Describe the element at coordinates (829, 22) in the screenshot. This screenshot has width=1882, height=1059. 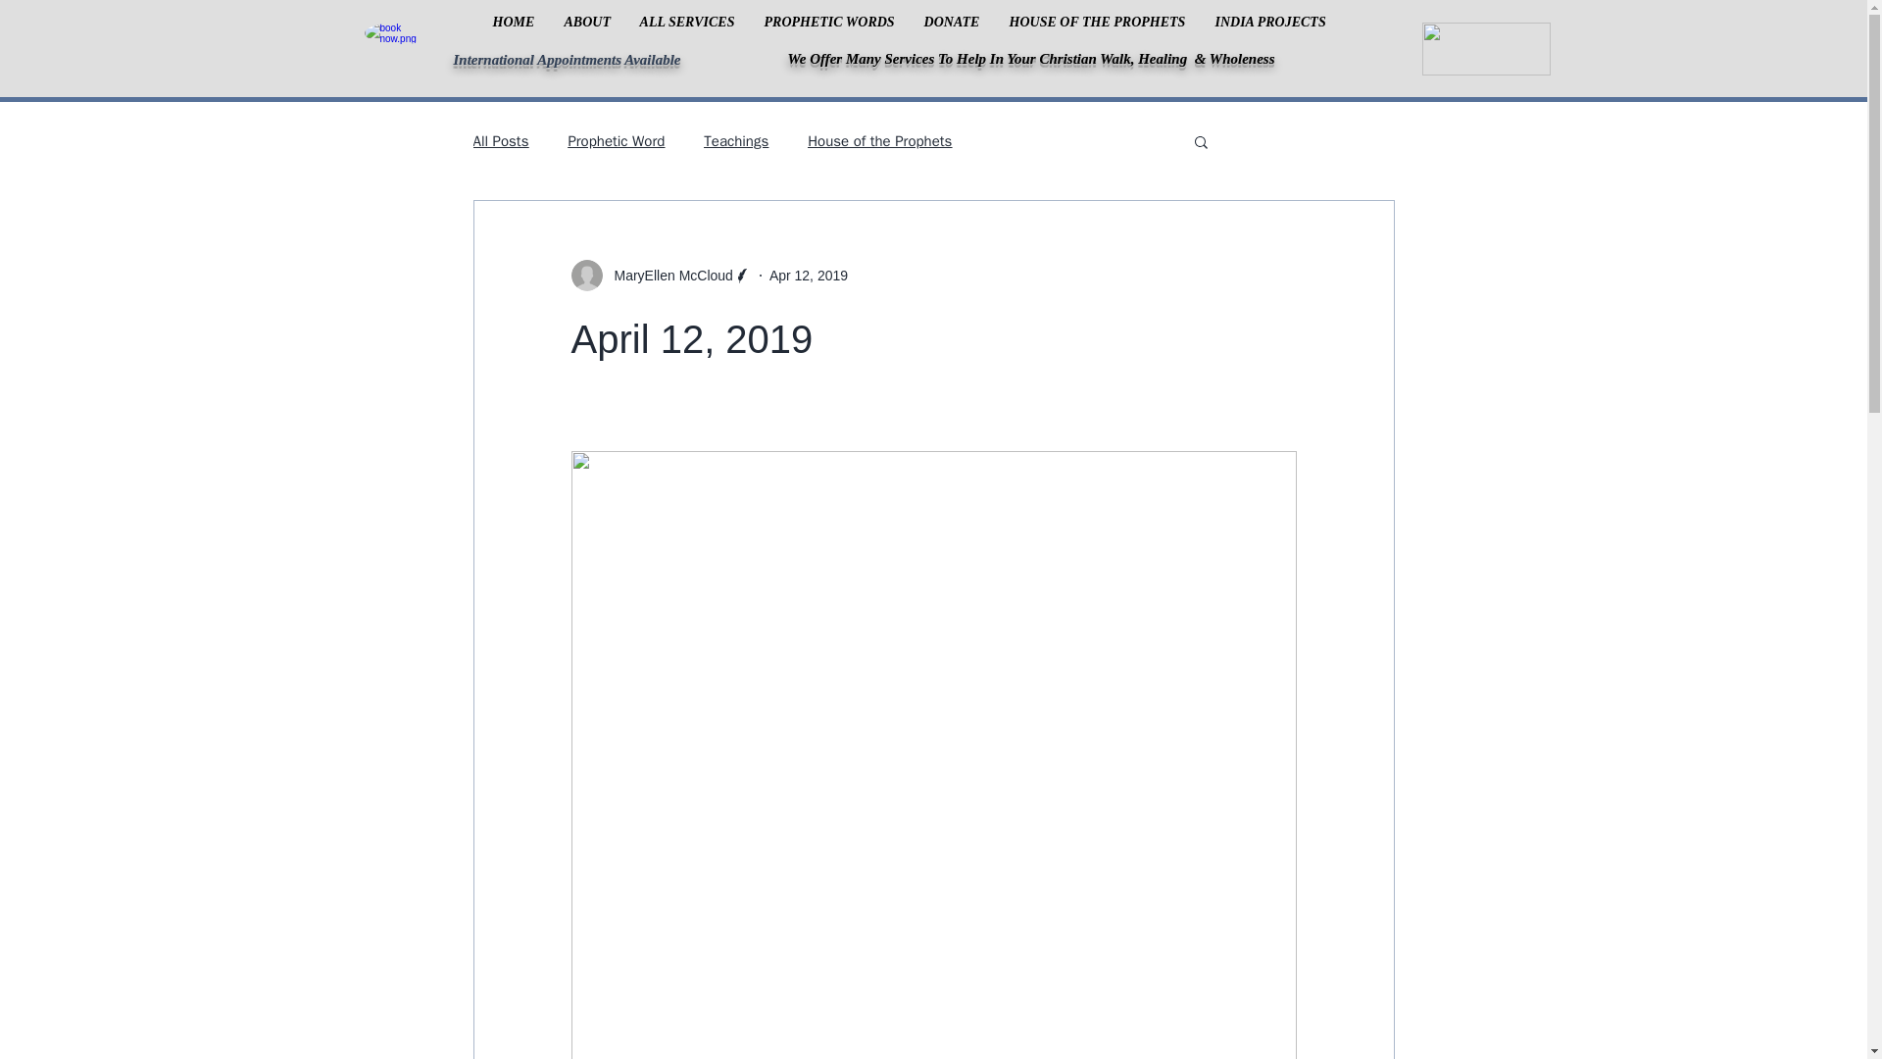
I see `PROPHETIC WORDS` at that location.